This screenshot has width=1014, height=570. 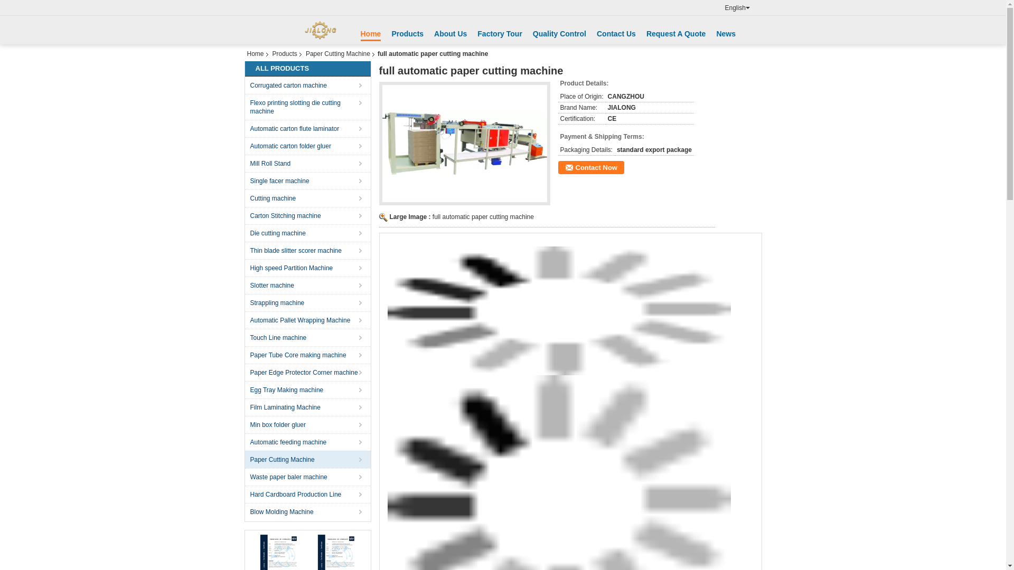 I want to click on Paper Edge Protector Corner machine, so click(x=308, y=373).